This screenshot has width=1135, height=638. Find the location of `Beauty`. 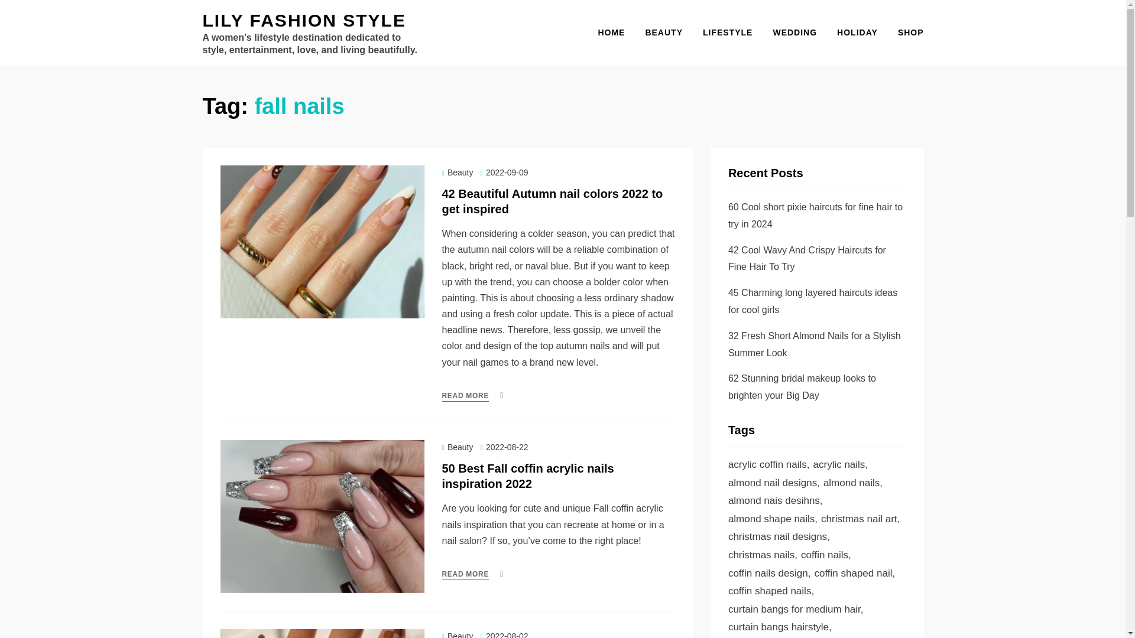

Beauty is located at coordinates (458, 634).